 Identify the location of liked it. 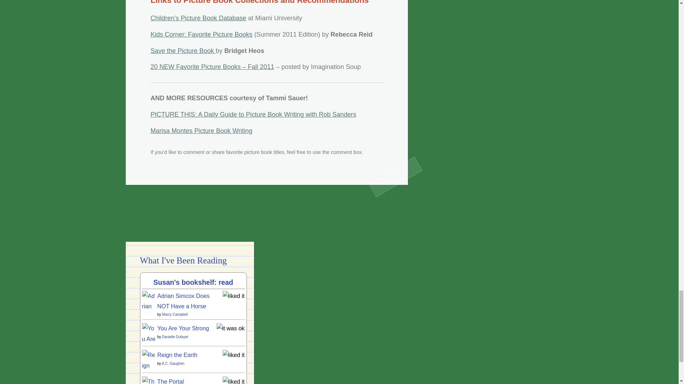
(234, 355).